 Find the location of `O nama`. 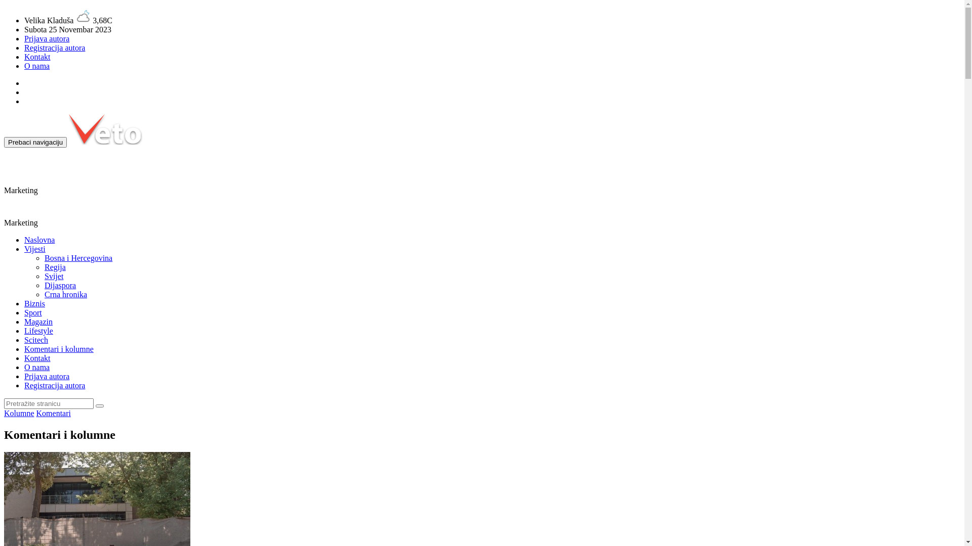

O nama is located at coordinates (37, 367).